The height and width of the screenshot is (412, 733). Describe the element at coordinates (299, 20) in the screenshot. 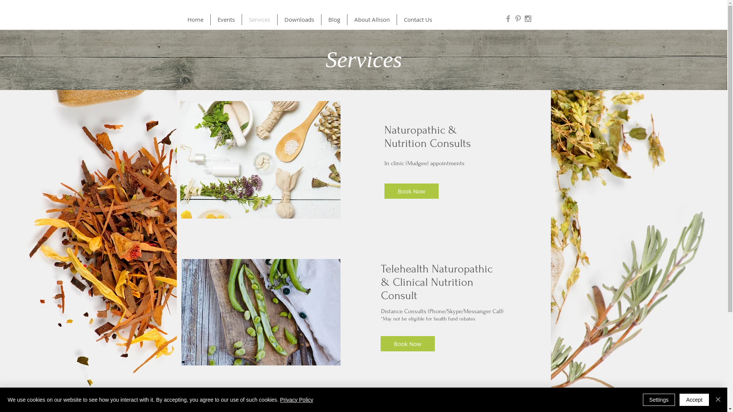

I see `Downloads` at that location.